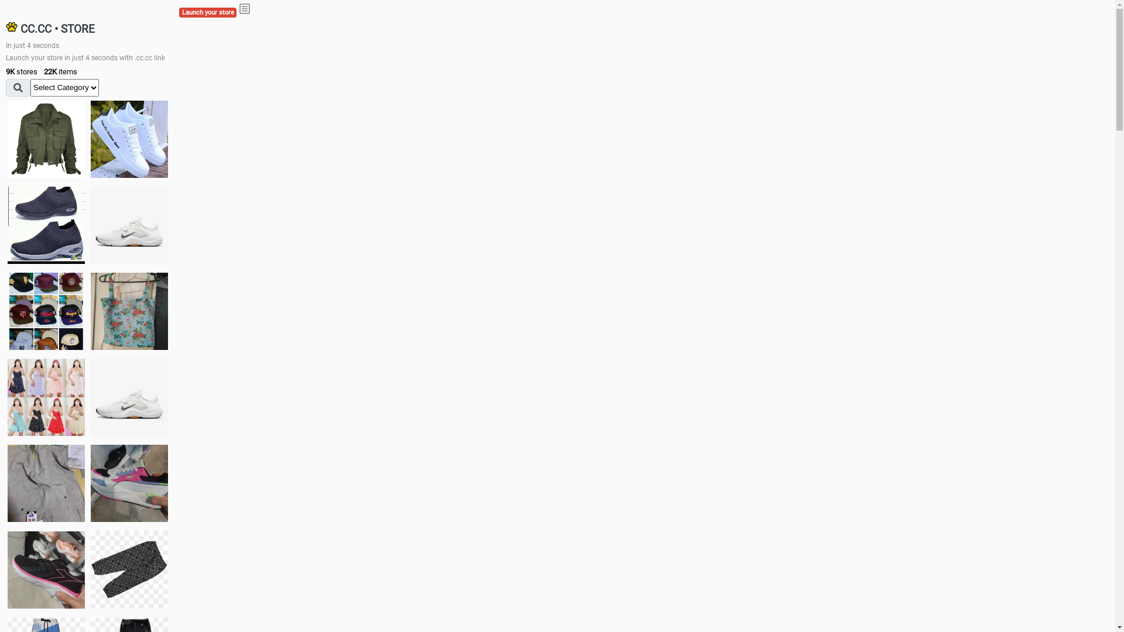 The image size is (1124, 632). Describe the element at coordinates (129, 569) in the screenshot. I see `Short pant` at that location.